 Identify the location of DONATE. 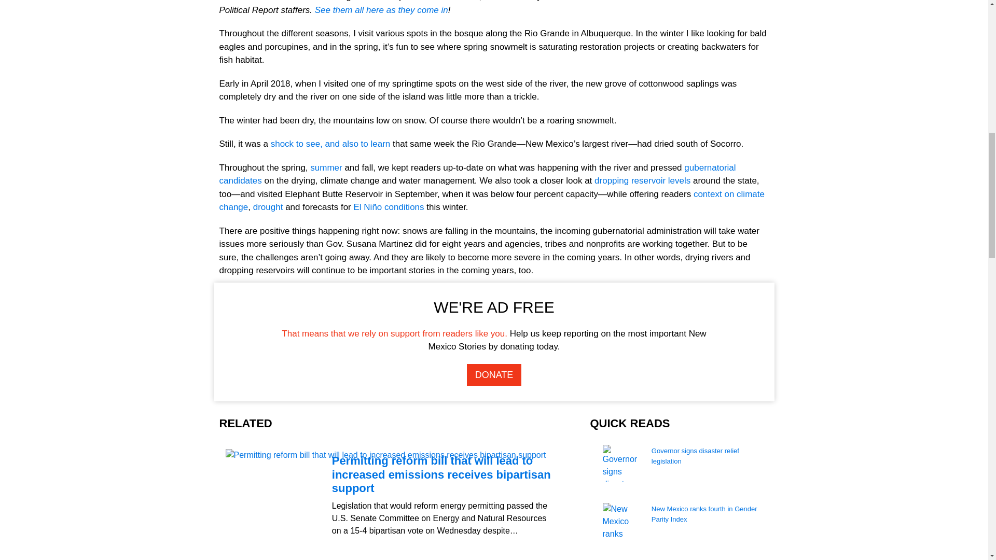
(494, 375).